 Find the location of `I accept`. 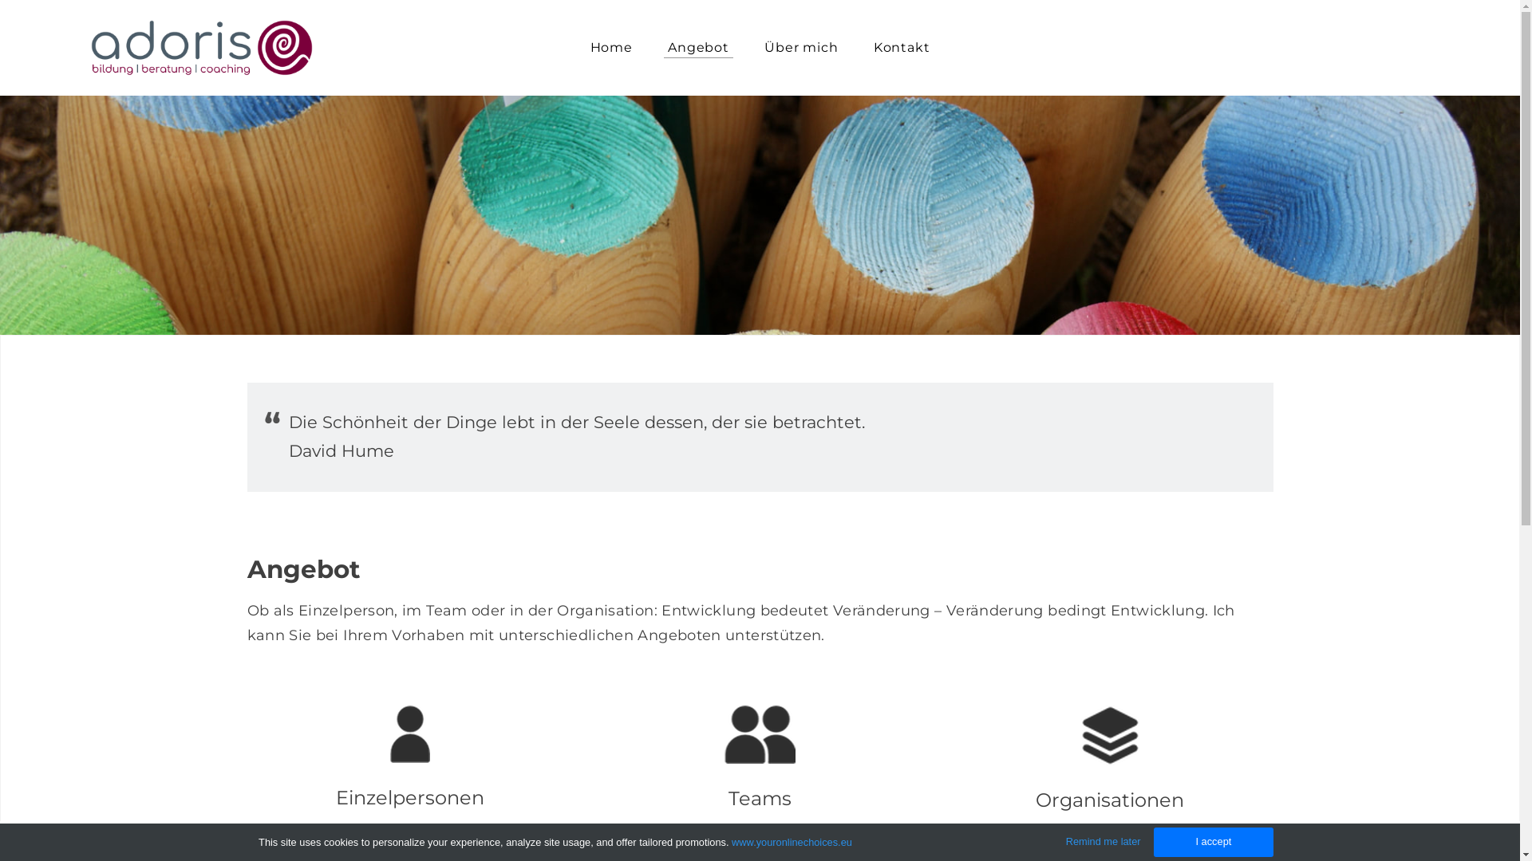

I accept is located at coordinates (1214, 842).